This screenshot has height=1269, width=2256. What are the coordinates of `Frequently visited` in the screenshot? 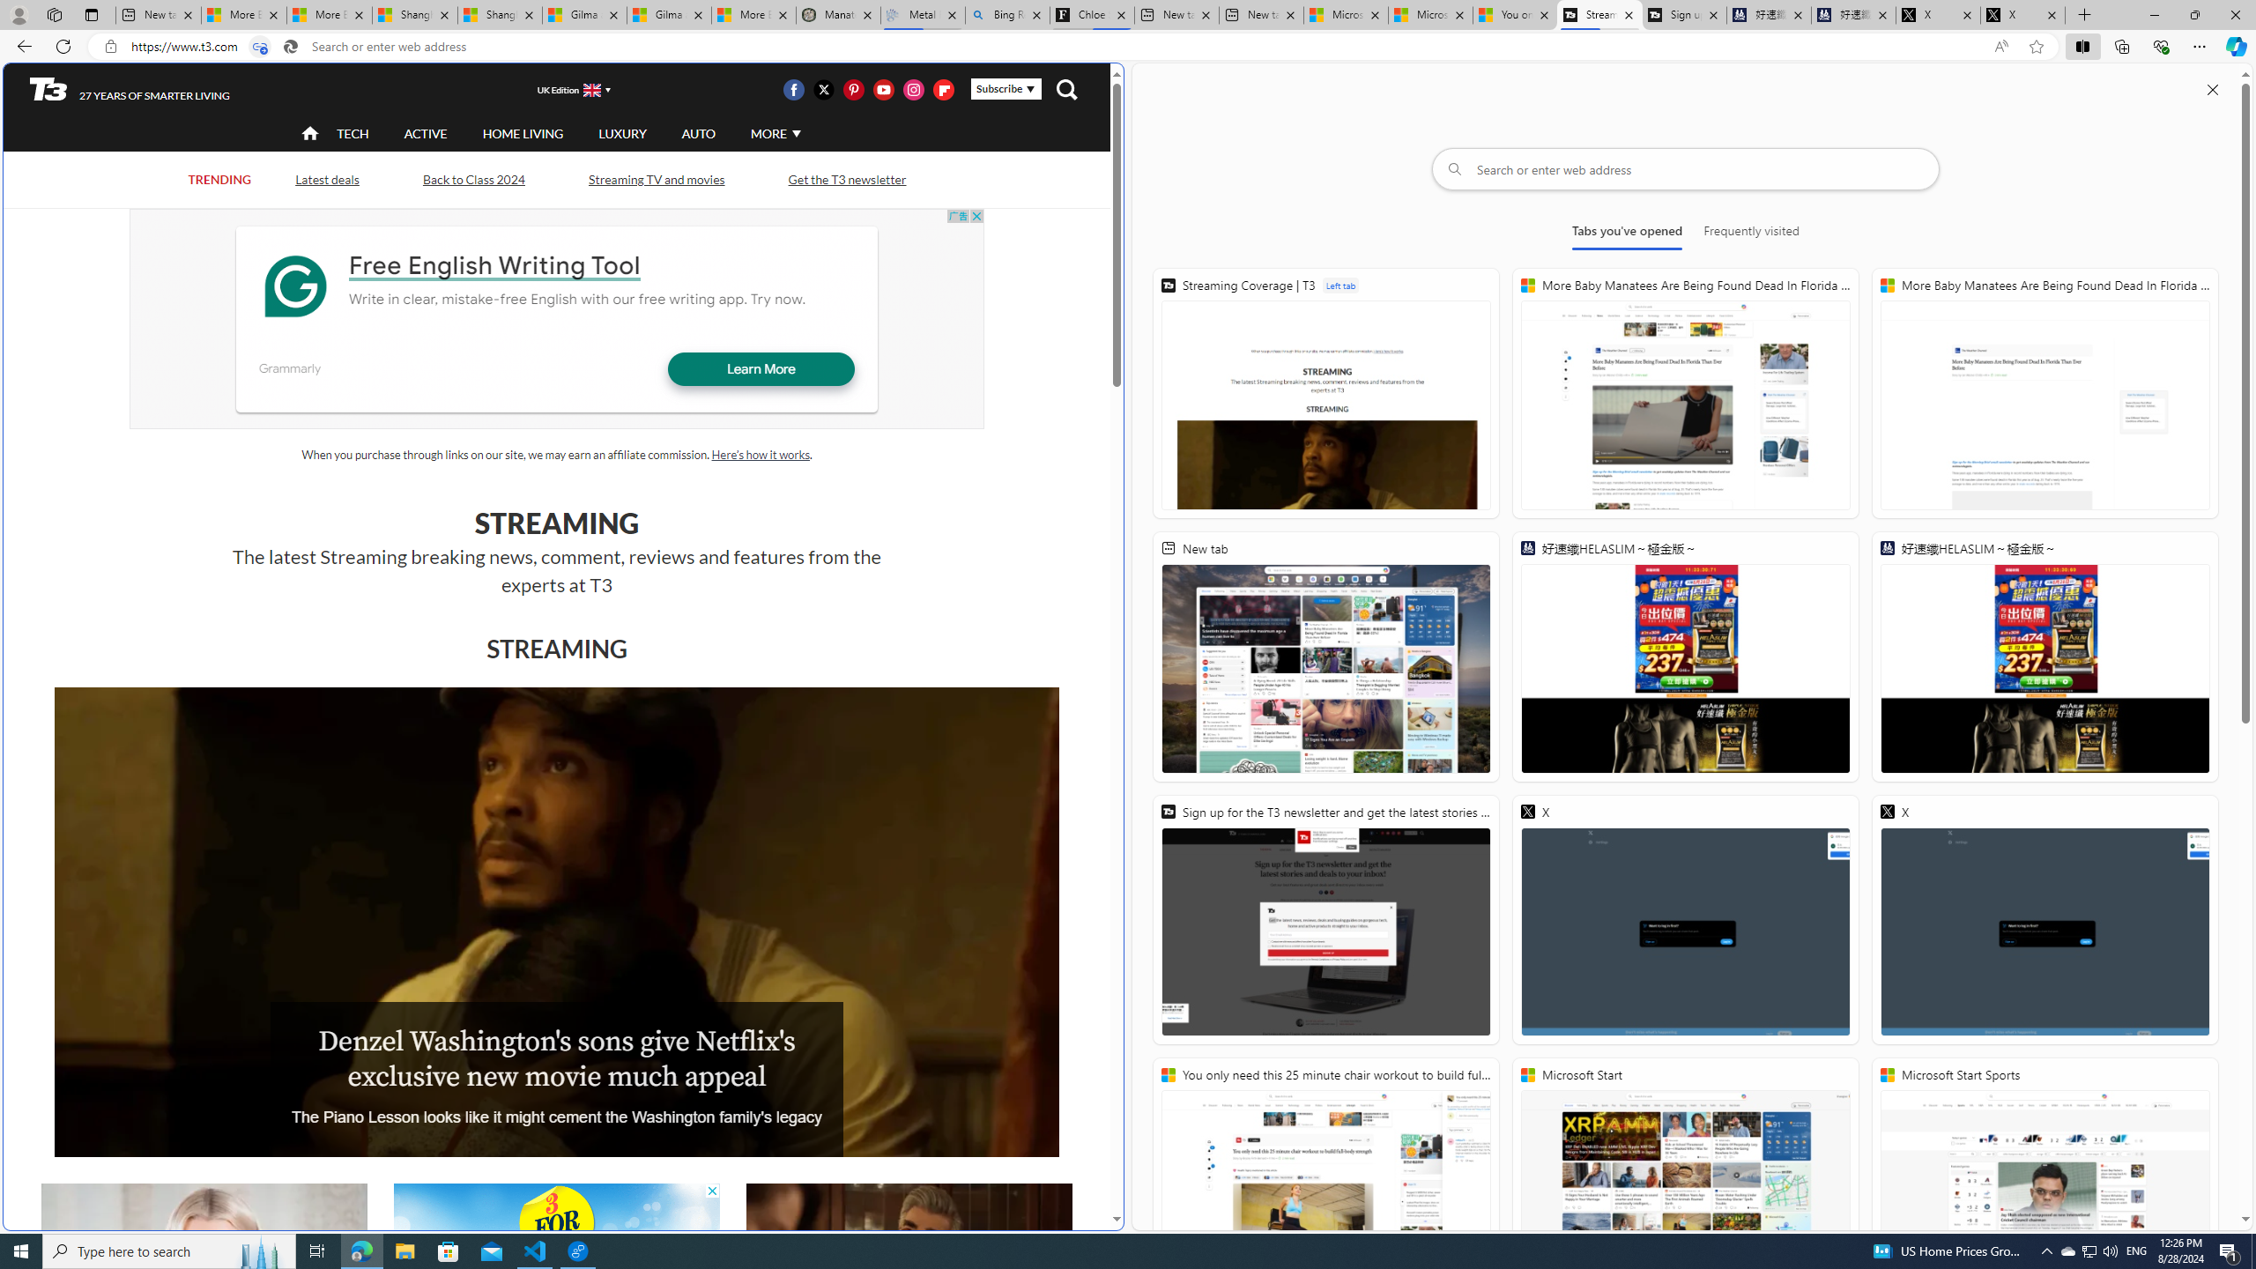 It's located at (1751, 234).